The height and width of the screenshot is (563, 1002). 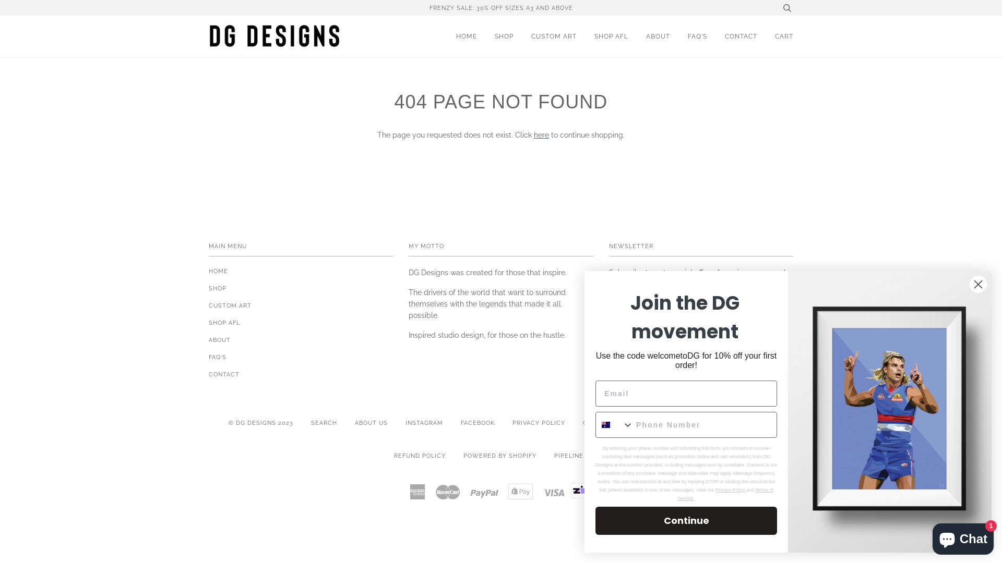 I want to click on here, so click(x=542, y=135).